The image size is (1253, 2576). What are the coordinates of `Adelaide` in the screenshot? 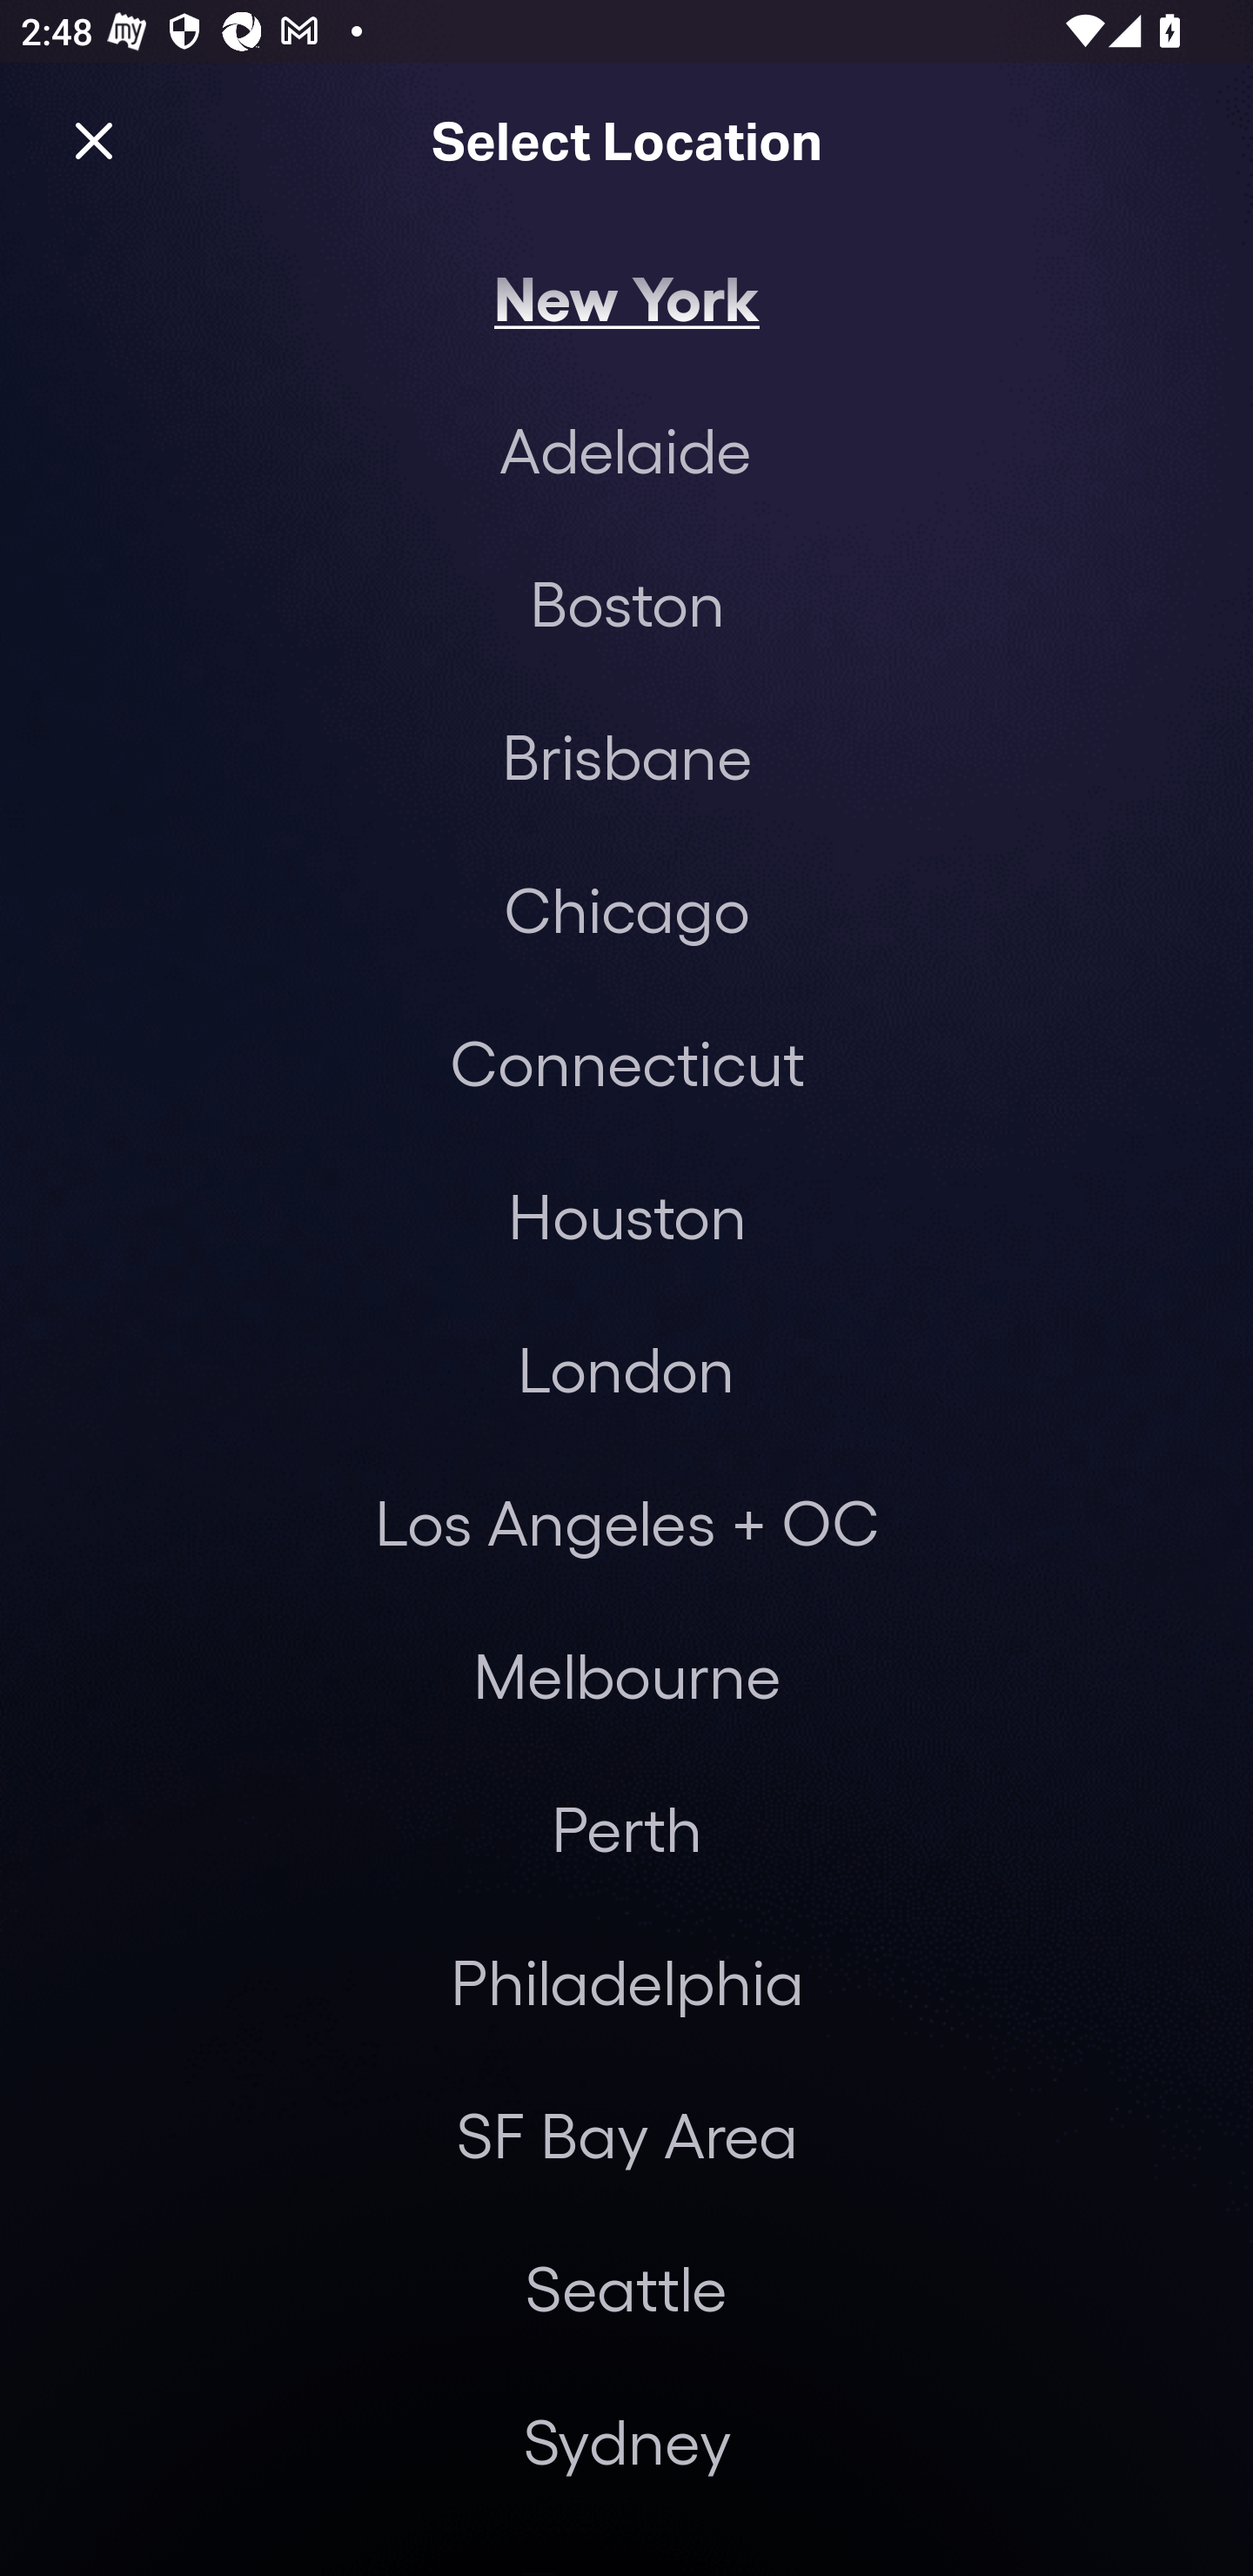 It's located at (625, 449).